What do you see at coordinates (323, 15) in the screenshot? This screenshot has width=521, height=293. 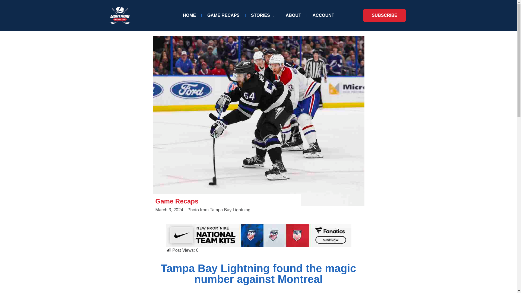 I see `ACCOUNT` at bounding box center [323, 15].